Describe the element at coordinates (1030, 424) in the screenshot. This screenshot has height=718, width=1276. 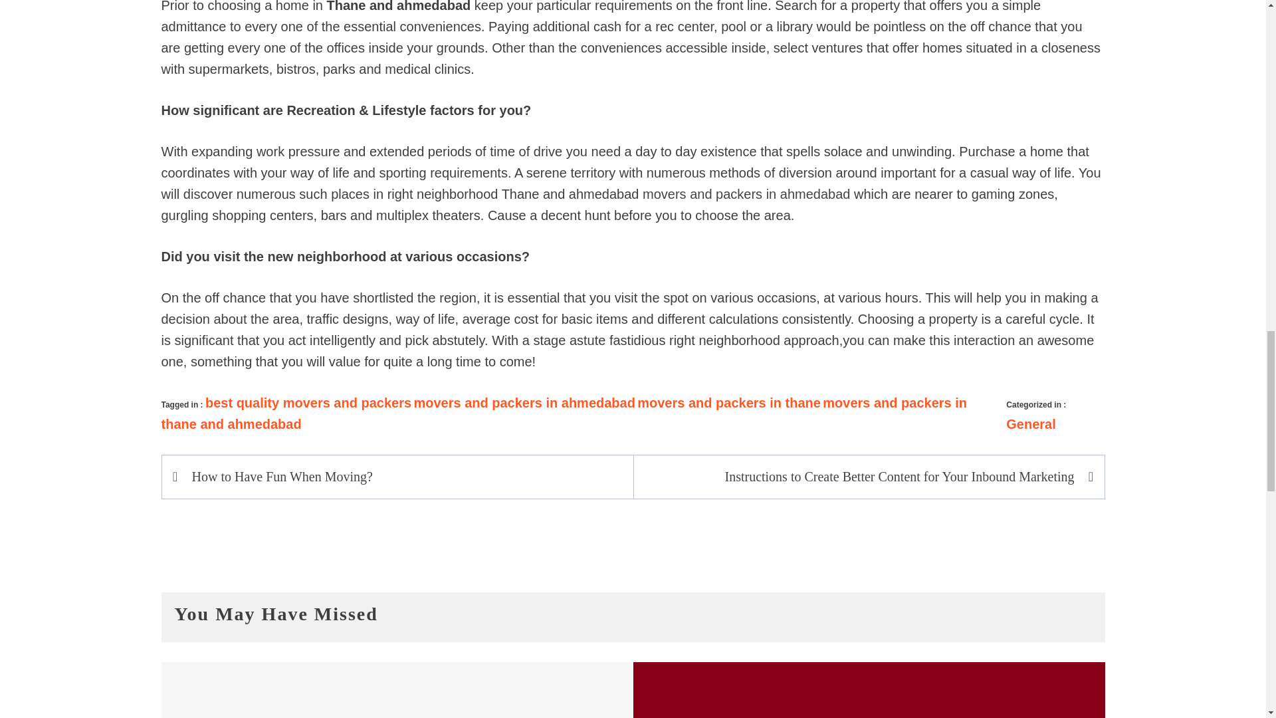
I see `General` at that location.